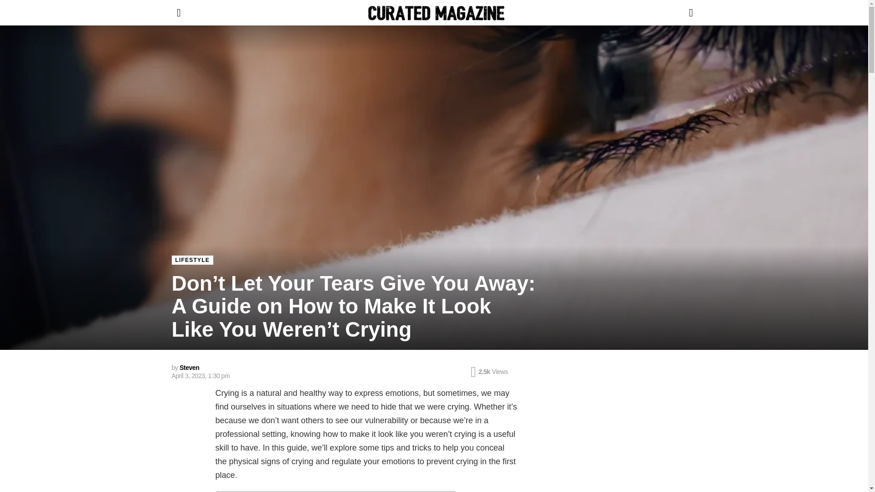  I want to click on Menu, so click(179, 13).